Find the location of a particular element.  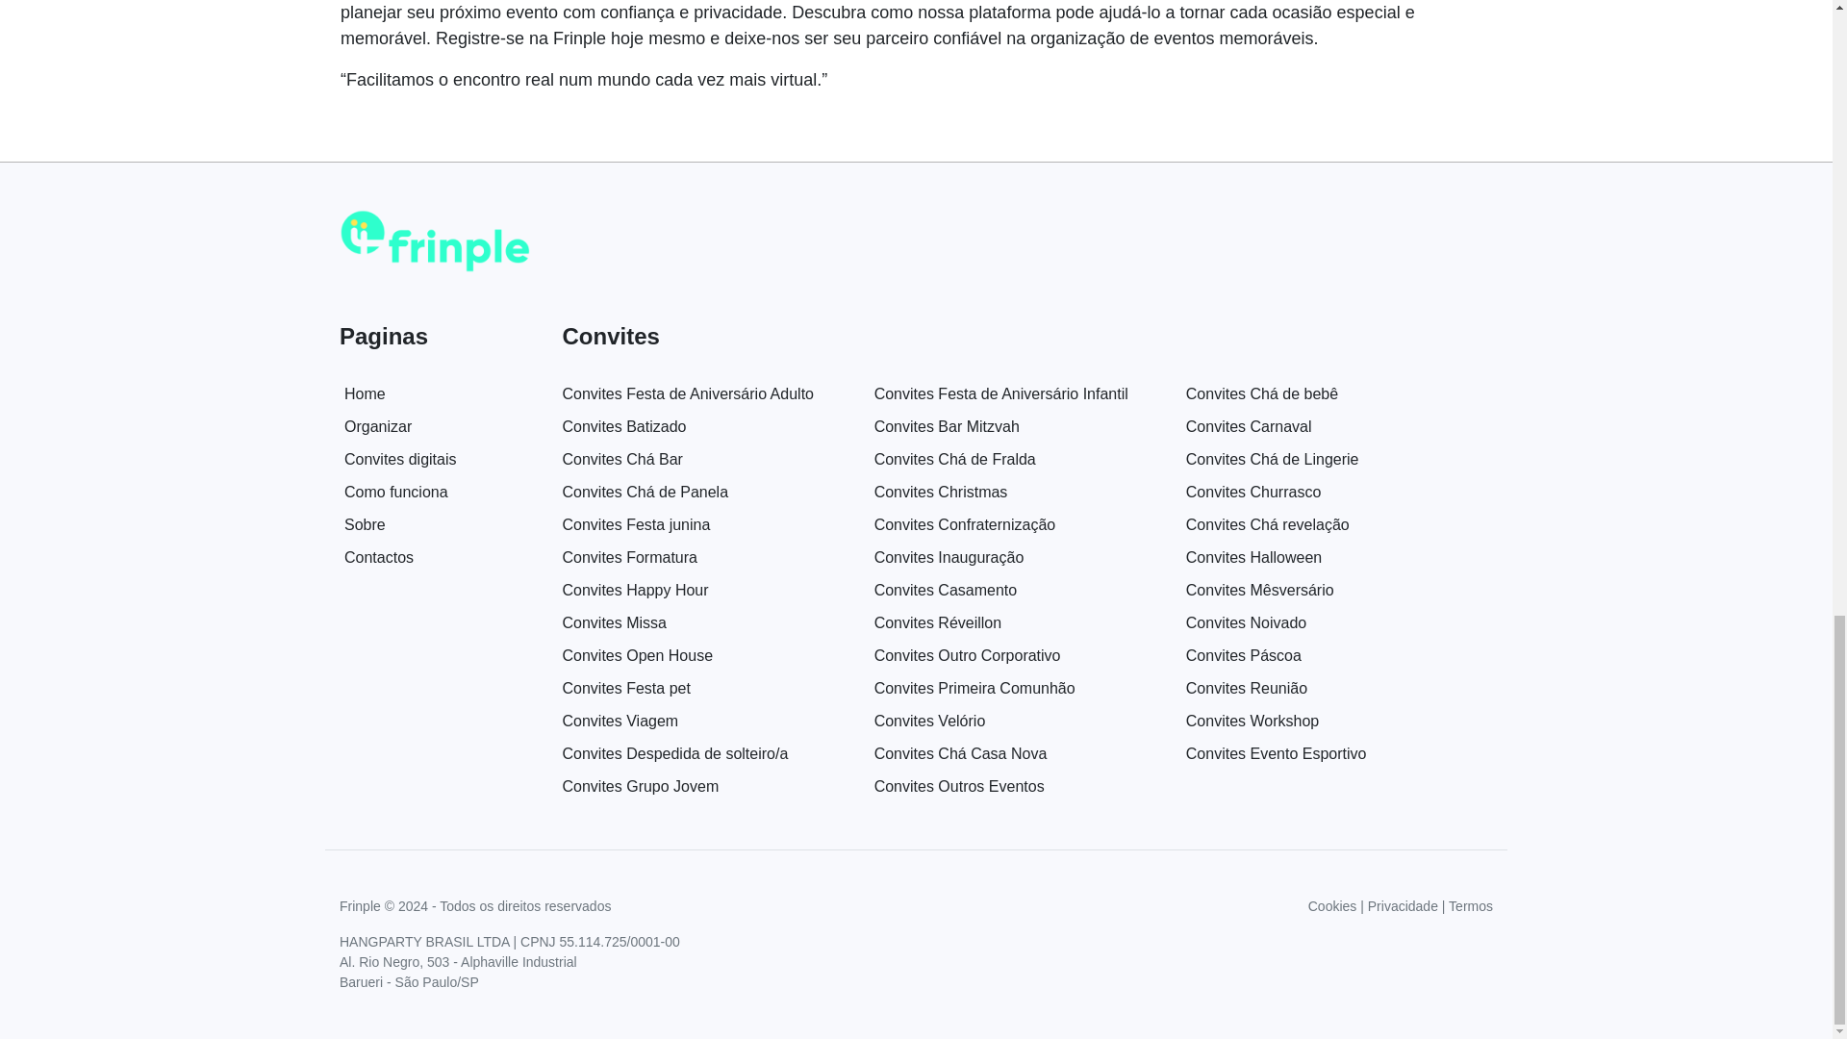

Convites Christmas is located at coordinates (941, 492).